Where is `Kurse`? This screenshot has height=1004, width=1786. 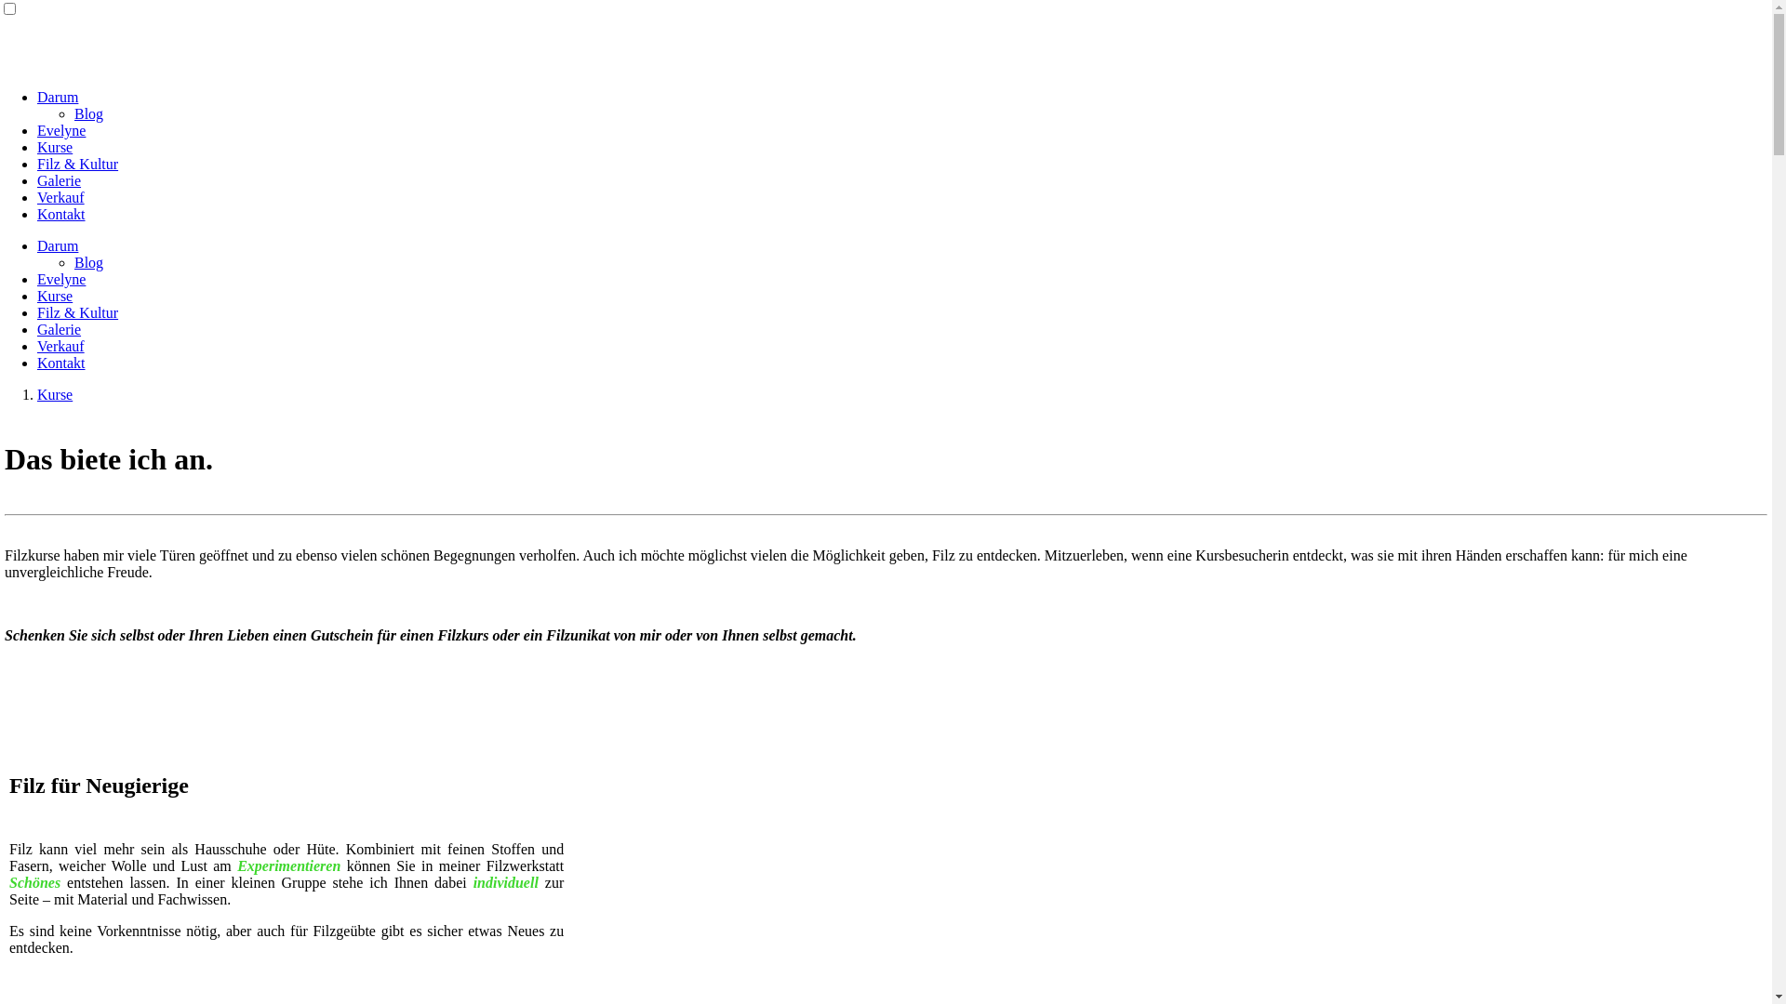
Kurse is located at coordinates (55, 394).